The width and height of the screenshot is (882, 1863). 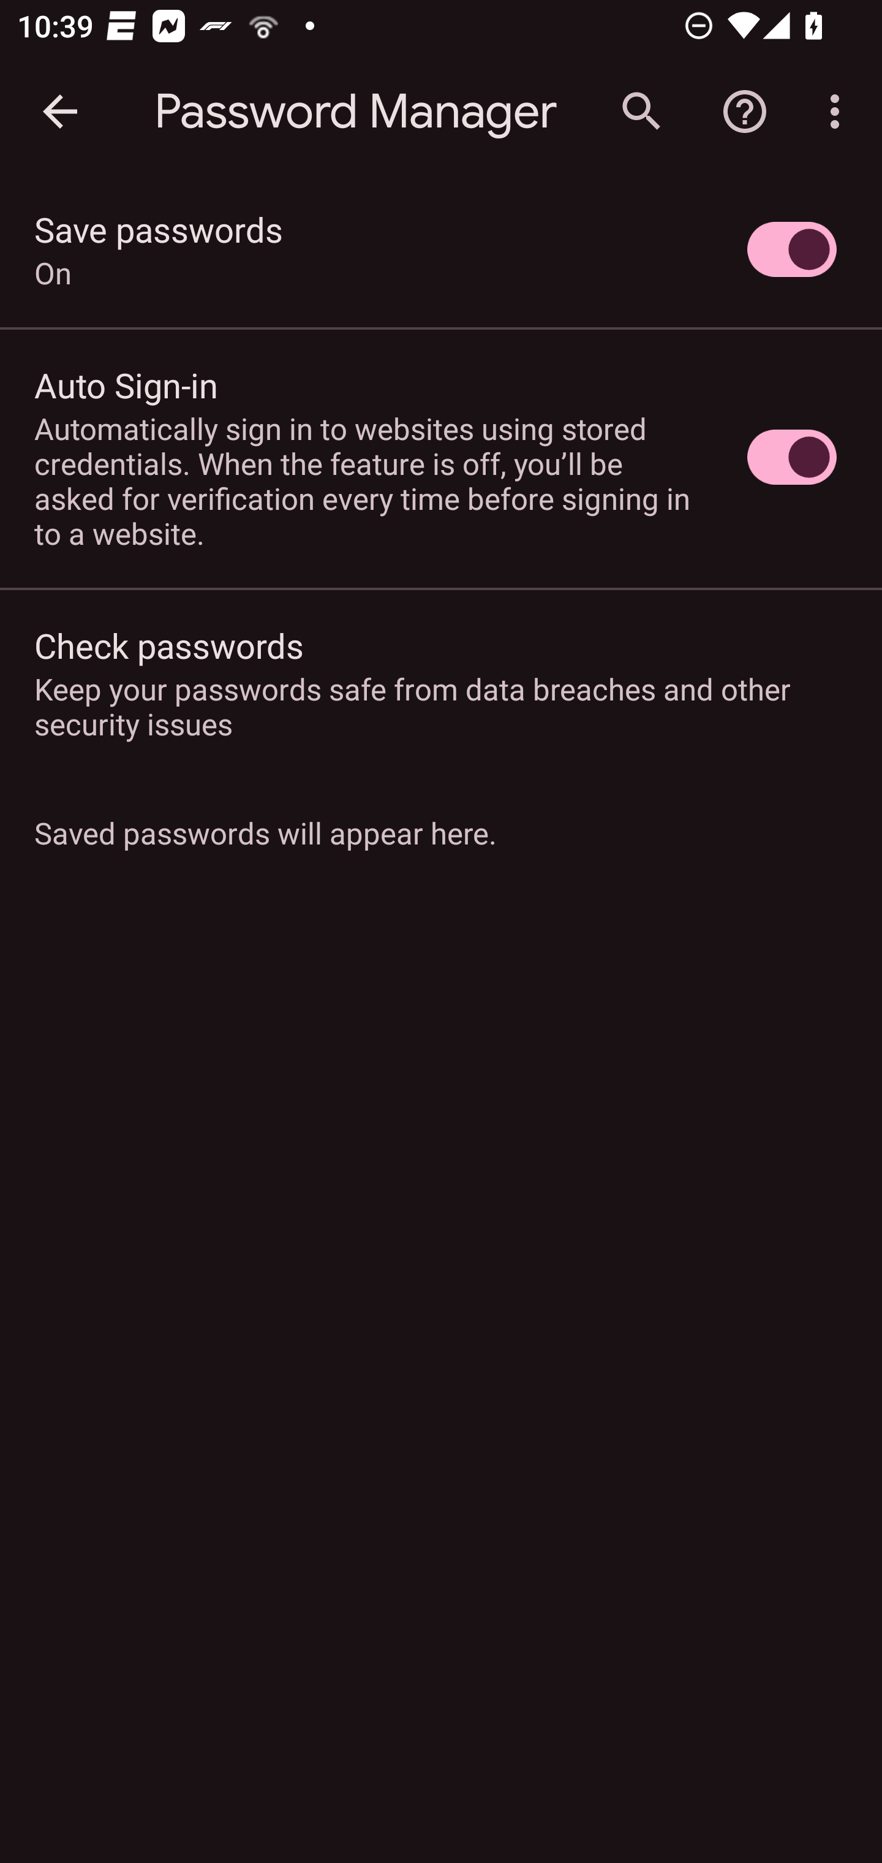 What do you see at coordinates (745, 112) in the screenshot?
I see `Help & feedback` at bounding box center [745, 112].